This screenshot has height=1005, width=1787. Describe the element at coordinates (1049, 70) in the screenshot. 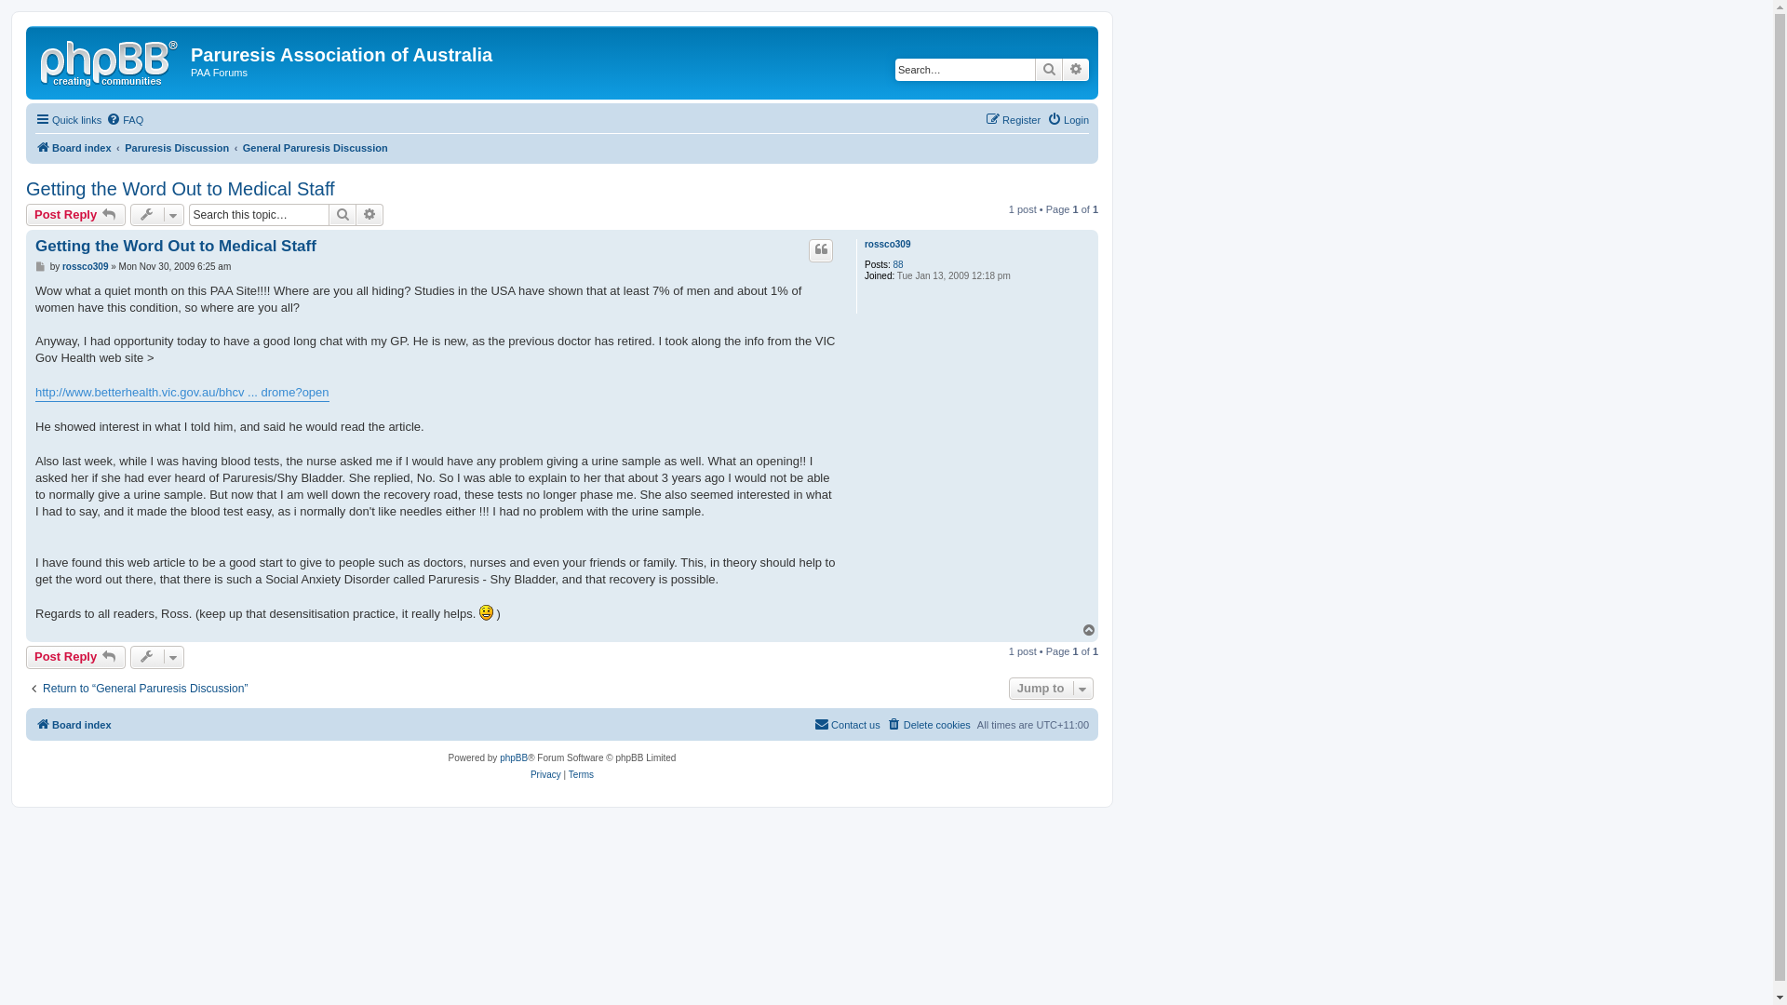

I see `Search` at that location.